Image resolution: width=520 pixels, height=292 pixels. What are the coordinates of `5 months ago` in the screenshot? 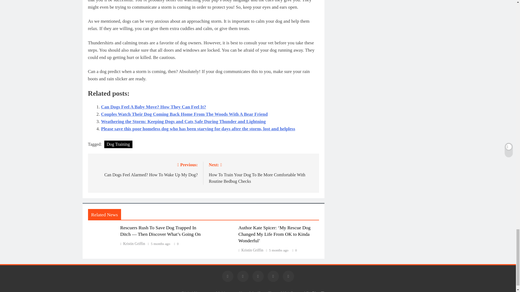 It's located at (160, 244).